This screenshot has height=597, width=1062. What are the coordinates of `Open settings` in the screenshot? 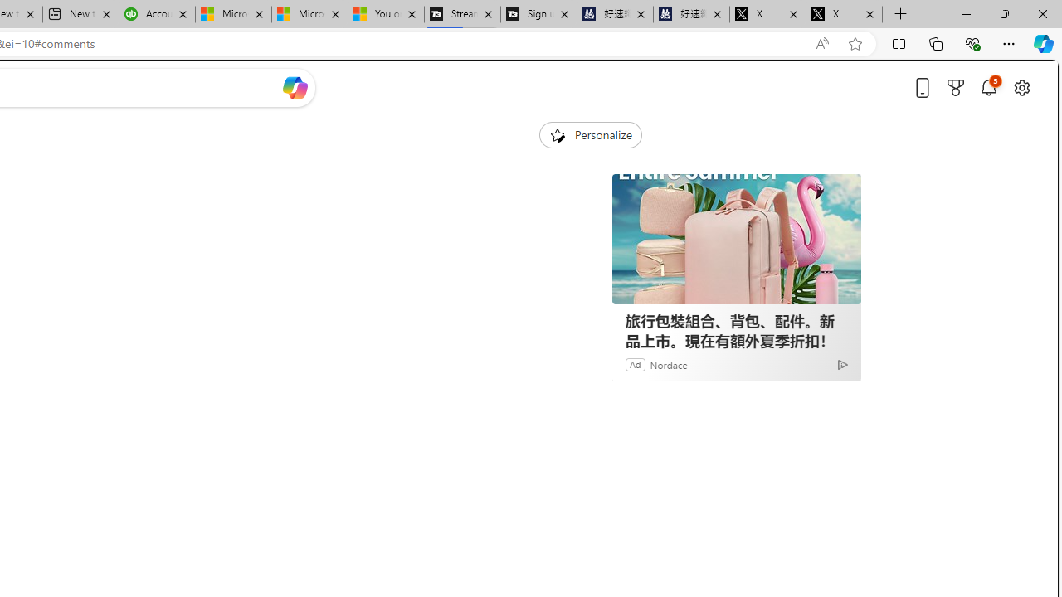 It's located at (1022, 87).